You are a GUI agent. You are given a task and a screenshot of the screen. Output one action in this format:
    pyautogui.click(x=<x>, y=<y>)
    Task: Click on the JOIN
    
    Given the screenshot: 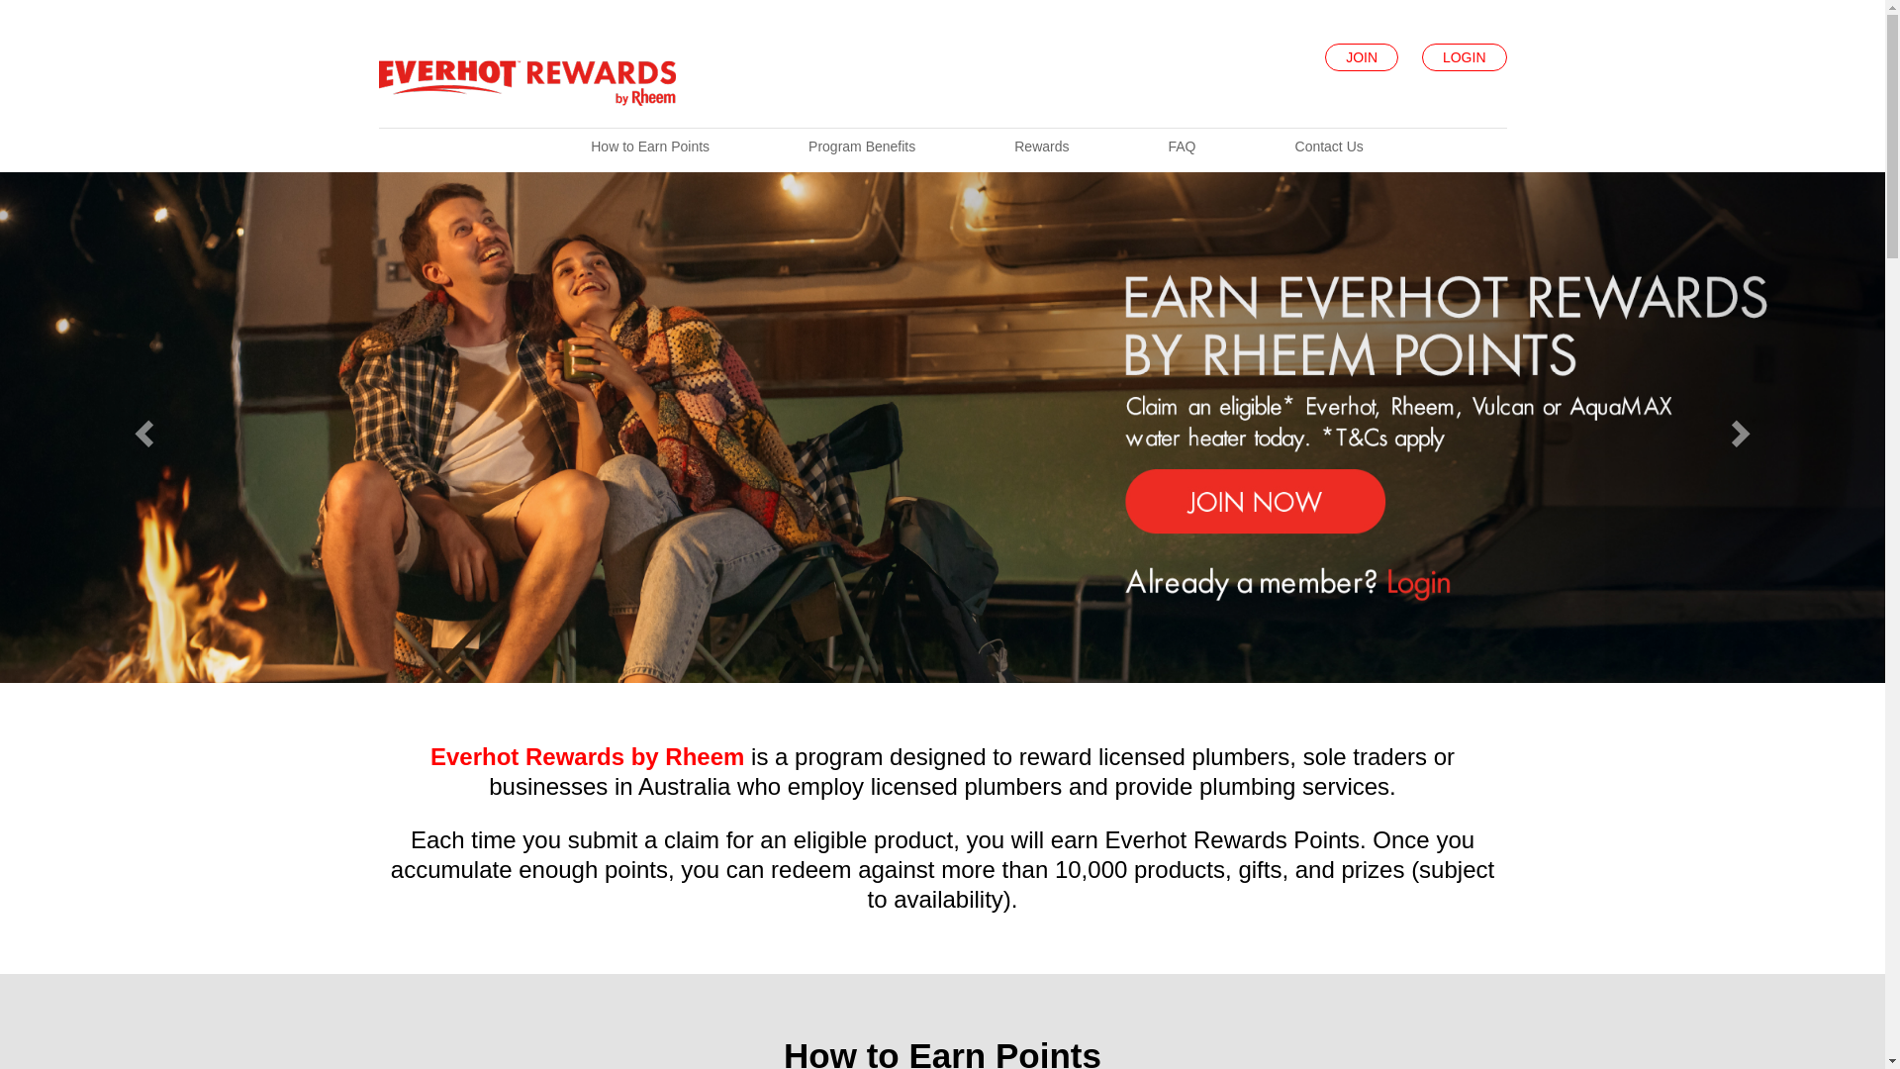 What is the action you would take?
    pyautogui.click(x=1362, y=57)
    